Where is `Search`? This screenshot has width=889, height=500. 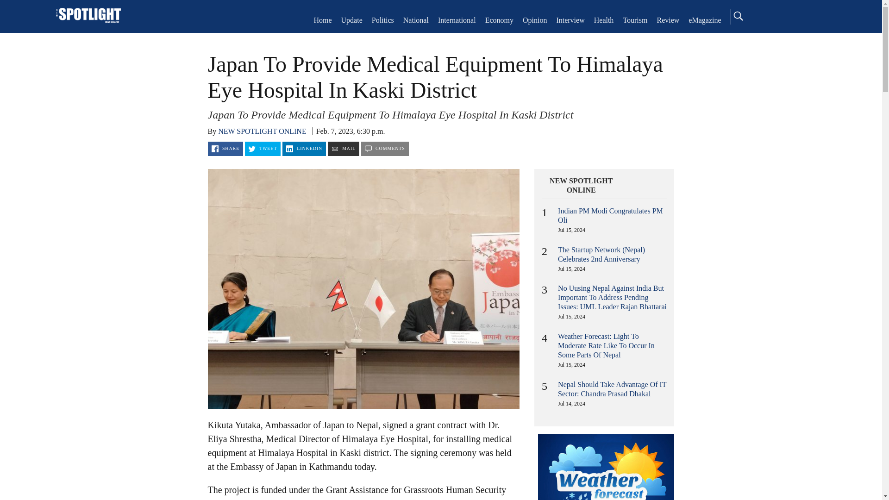 Search is located at coordinates (738, 16).